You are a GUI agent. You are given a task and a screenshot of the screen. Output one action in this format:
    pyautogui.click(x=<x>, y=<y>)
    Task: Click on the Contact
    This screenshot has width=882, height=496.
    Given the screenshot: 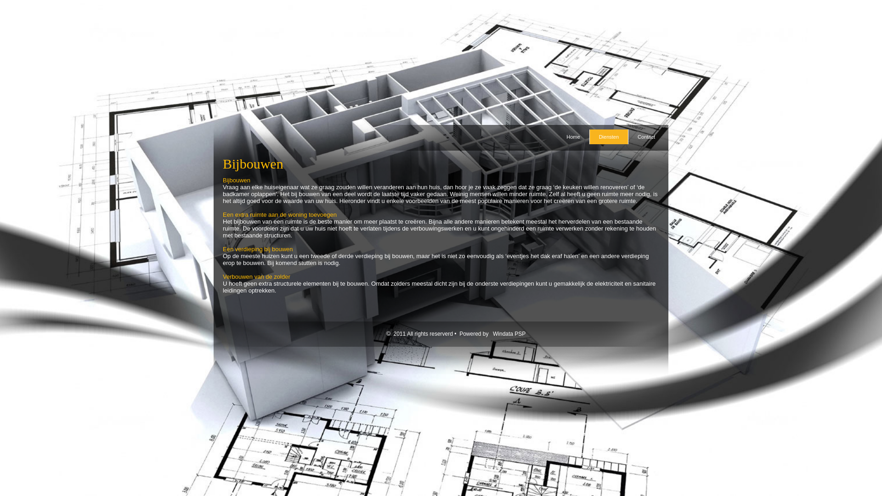 What is the action you would take?
    pyautogui.click(x=646, y=137)
    